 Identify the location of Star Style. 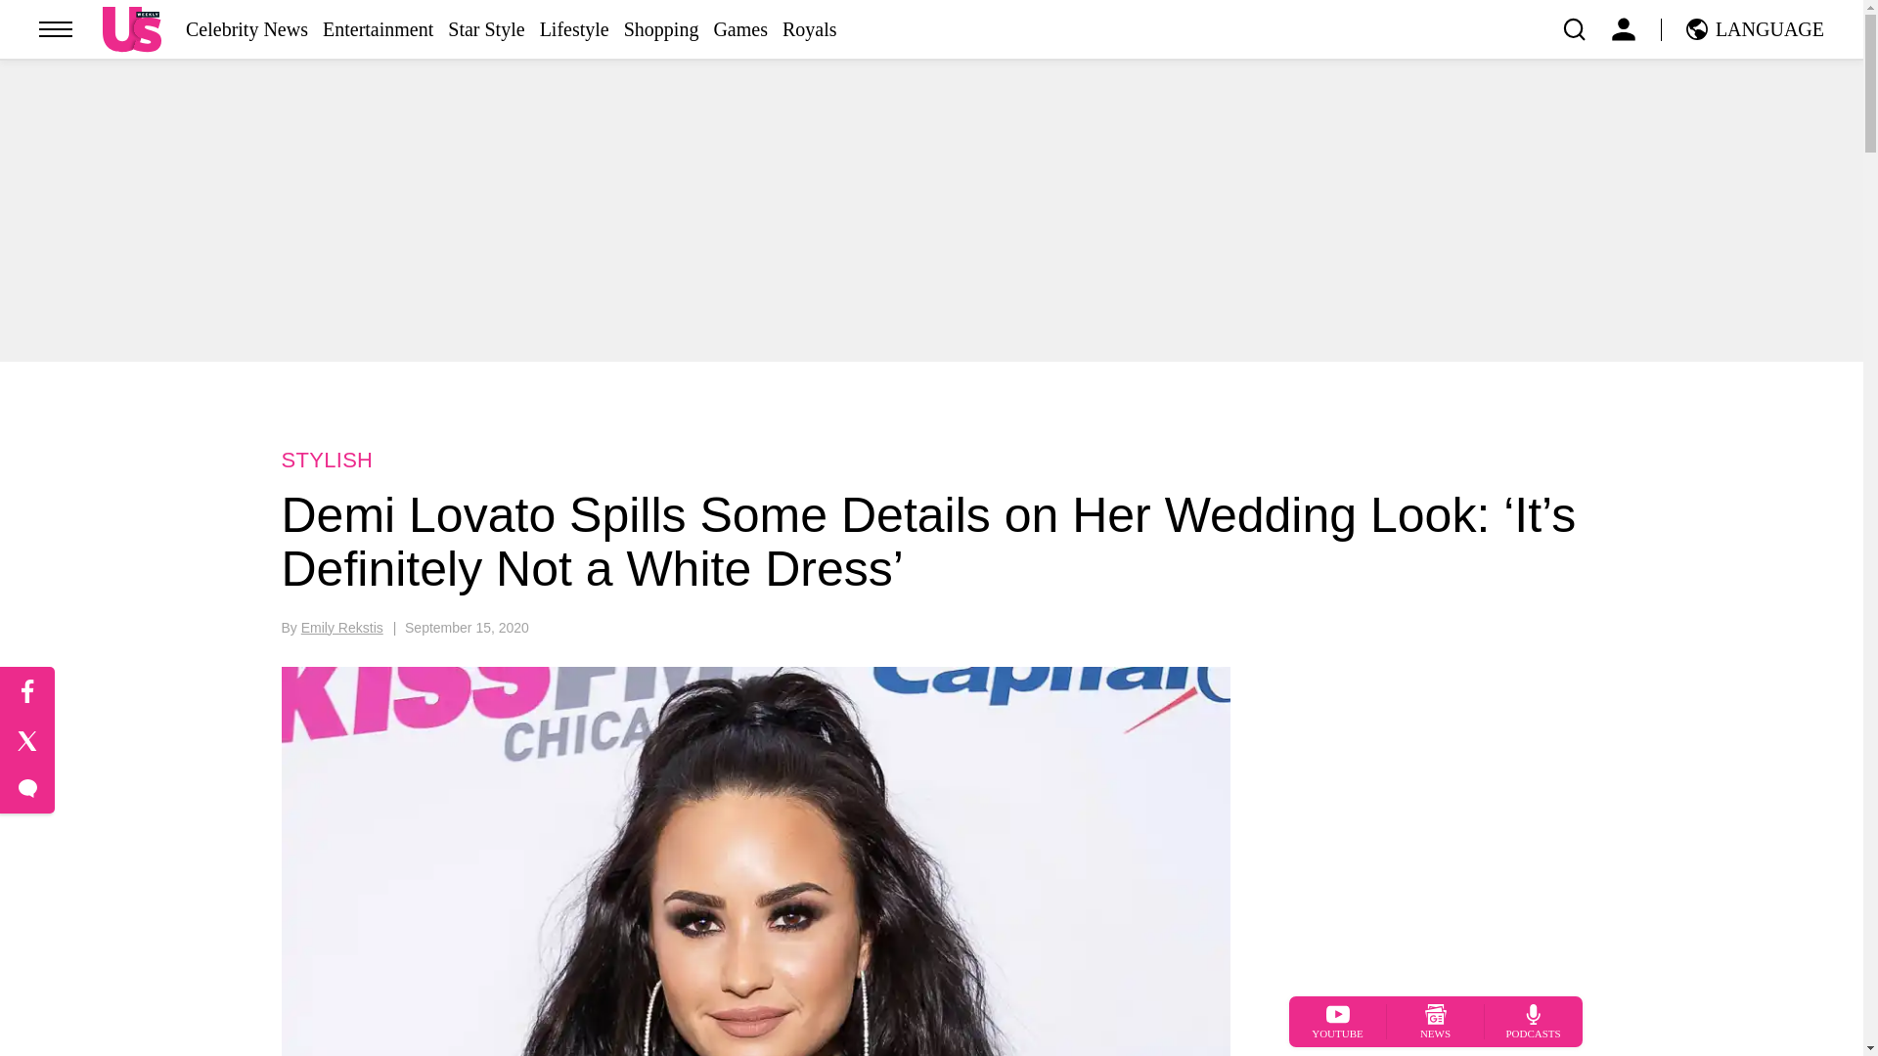
(485, 29).